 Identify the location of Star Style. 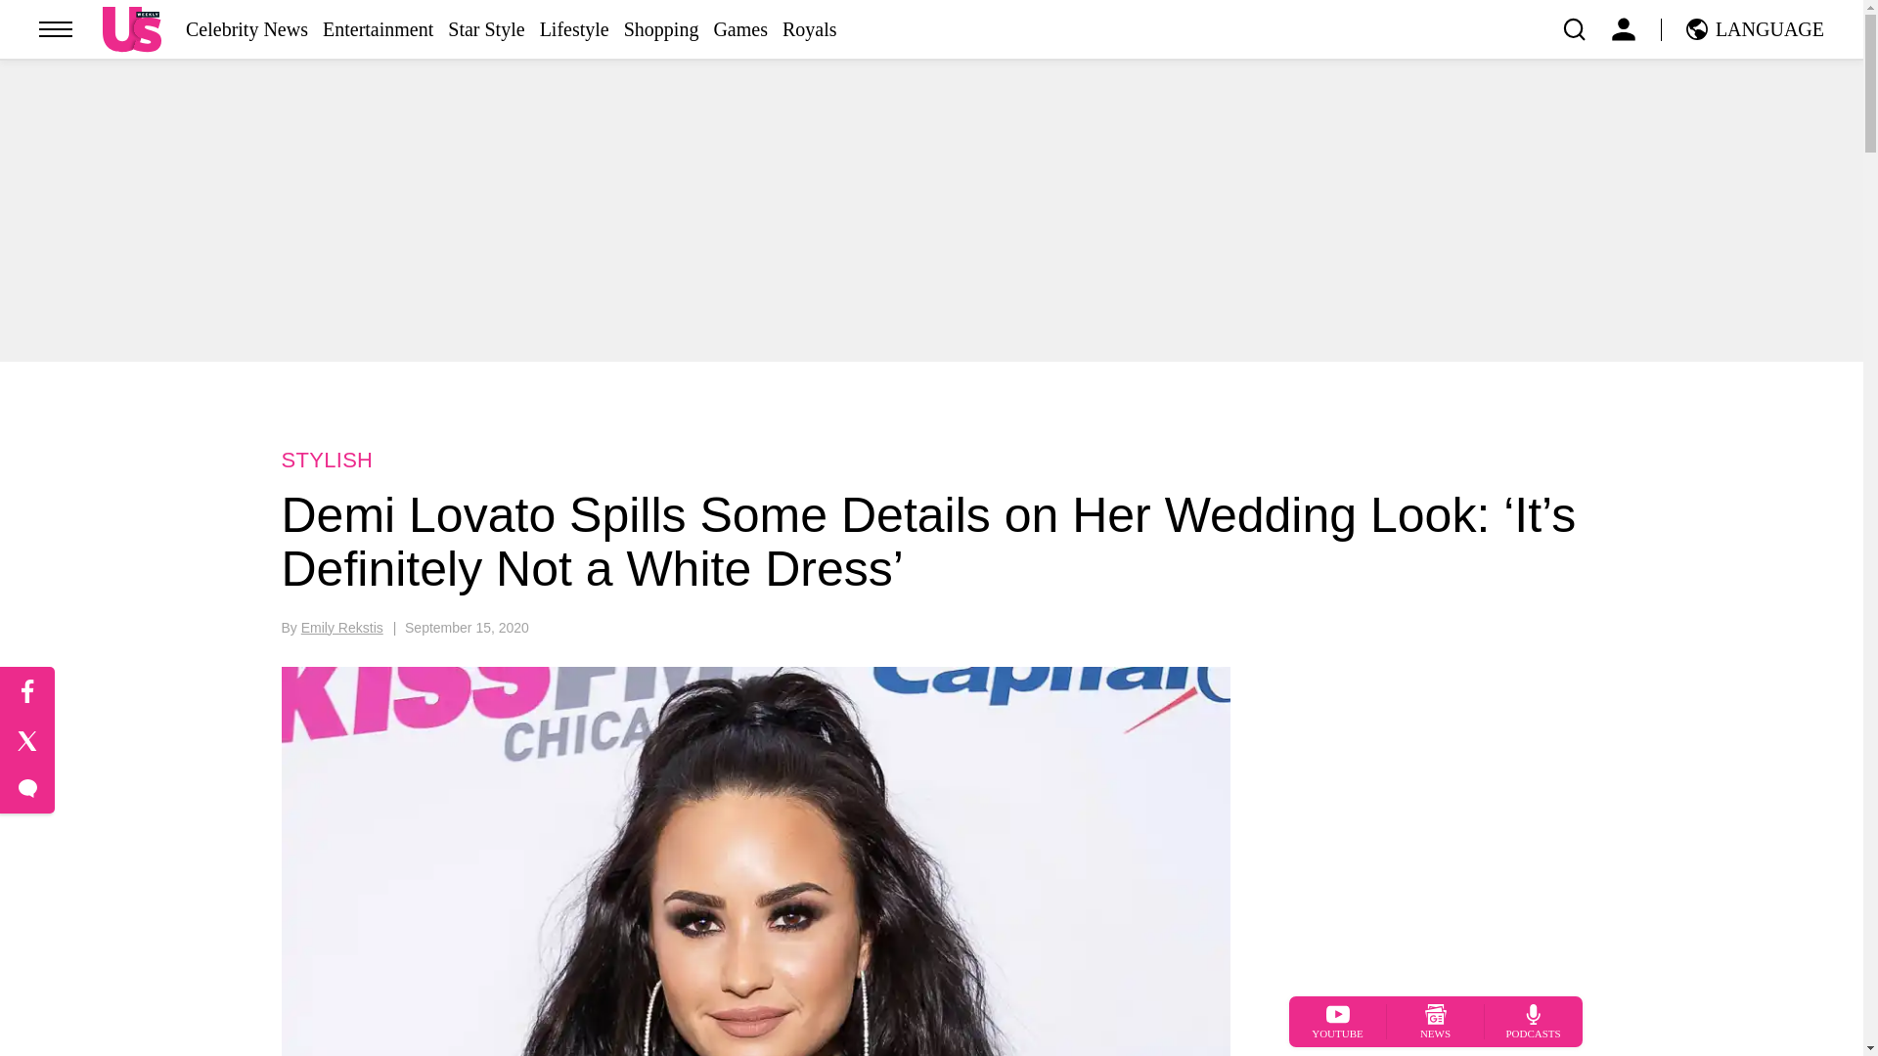
(485, 29).